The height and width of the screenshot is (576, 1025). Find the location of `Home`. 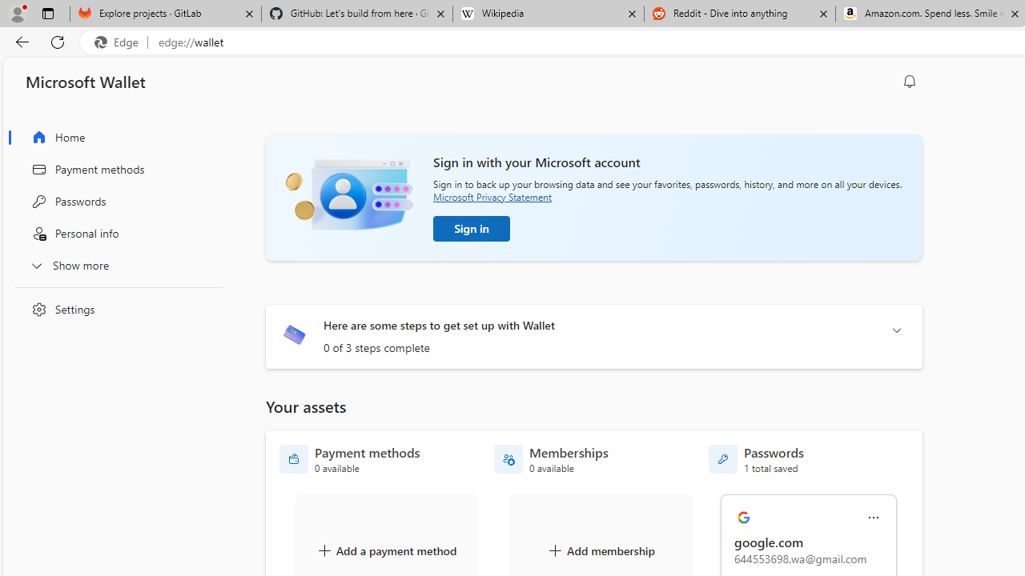

Home is located at coordinates (115, 138).